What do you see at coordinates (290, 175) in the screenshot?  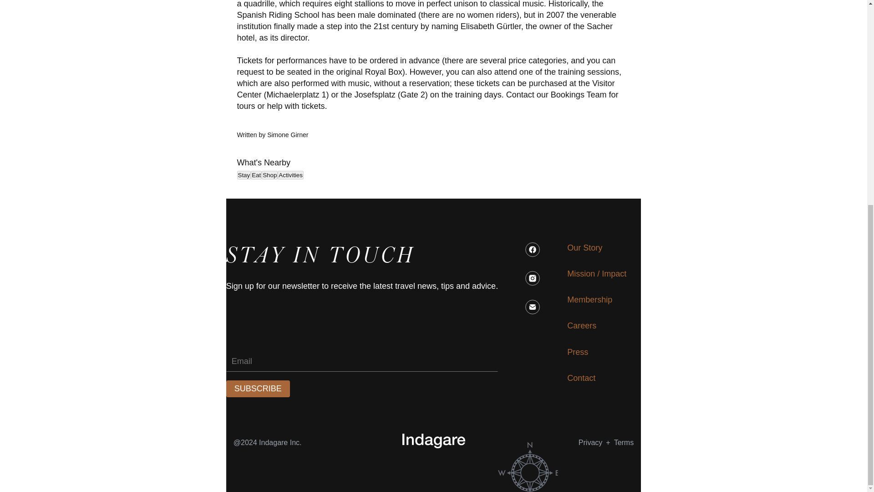 I see `Activities` at bounding box center [290, 175].